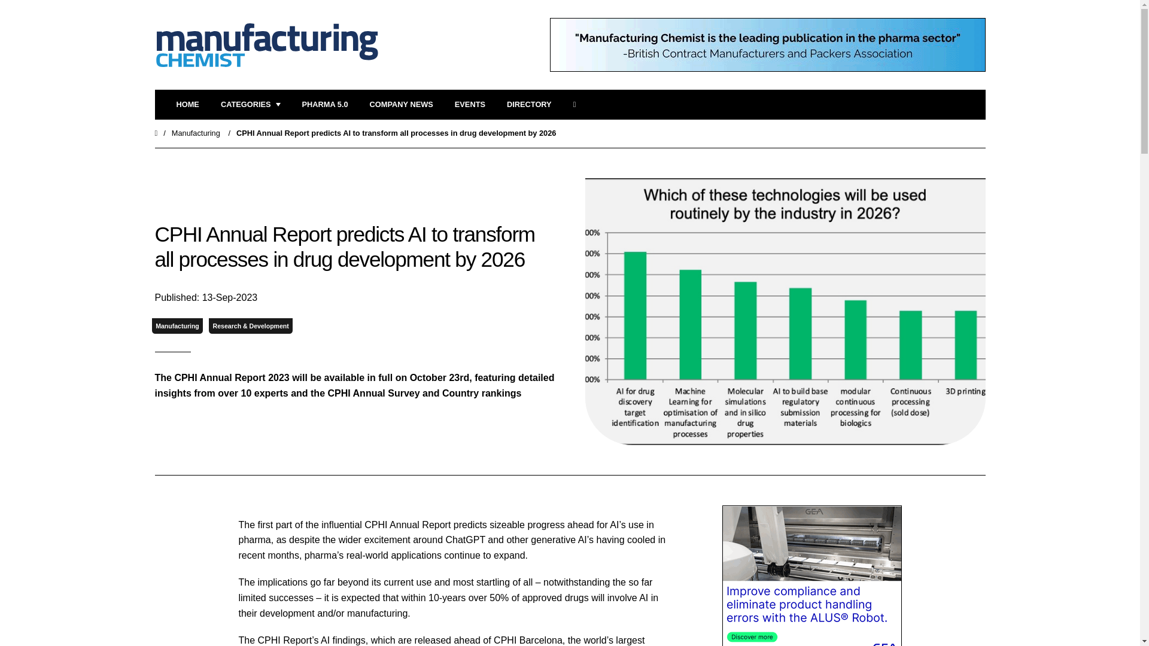  What do you see at coordinates (324, 105) in the screenshot?
I see `Pharma 5.0` at bounding box center [324, 105].